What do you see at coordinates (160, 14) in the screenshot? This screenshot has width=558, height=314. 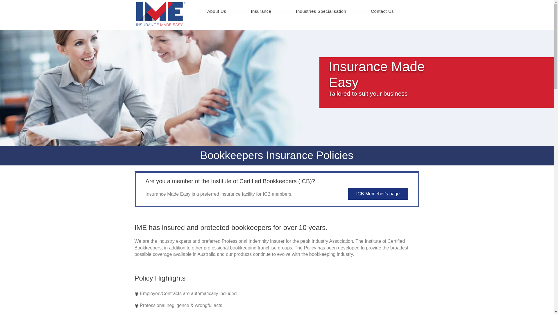 I see `IME-Insurance-Made-Easy-Brokers-1992-log` at bounding box center [160, 14].